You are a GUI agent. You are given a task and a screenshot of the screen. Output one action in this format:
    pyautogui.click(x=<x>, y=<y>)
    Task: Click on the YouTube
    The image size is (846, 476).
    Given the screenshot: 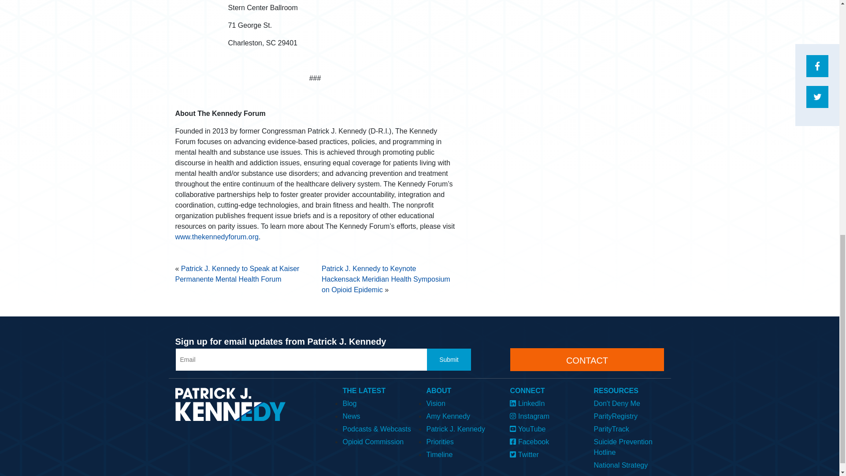 What is the action you would take?
    pyautogui.click(x=545, y=428)
    